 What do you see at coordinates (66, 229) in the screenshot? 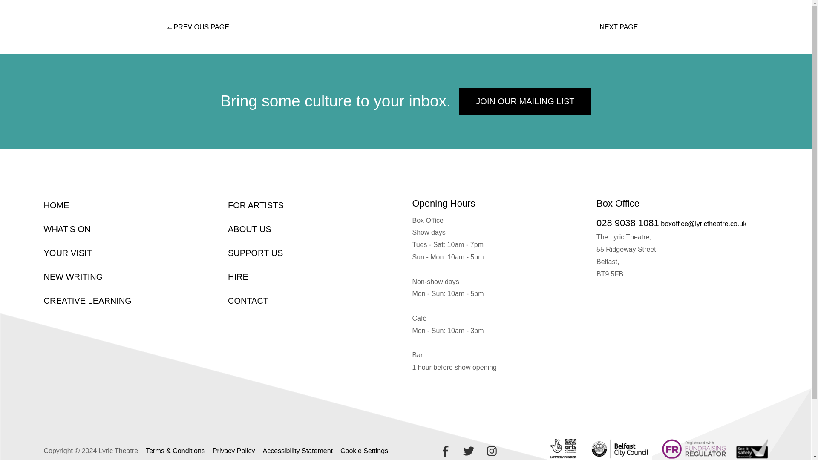
I see `WHAT'S ON` at bounding box center [66, 229].